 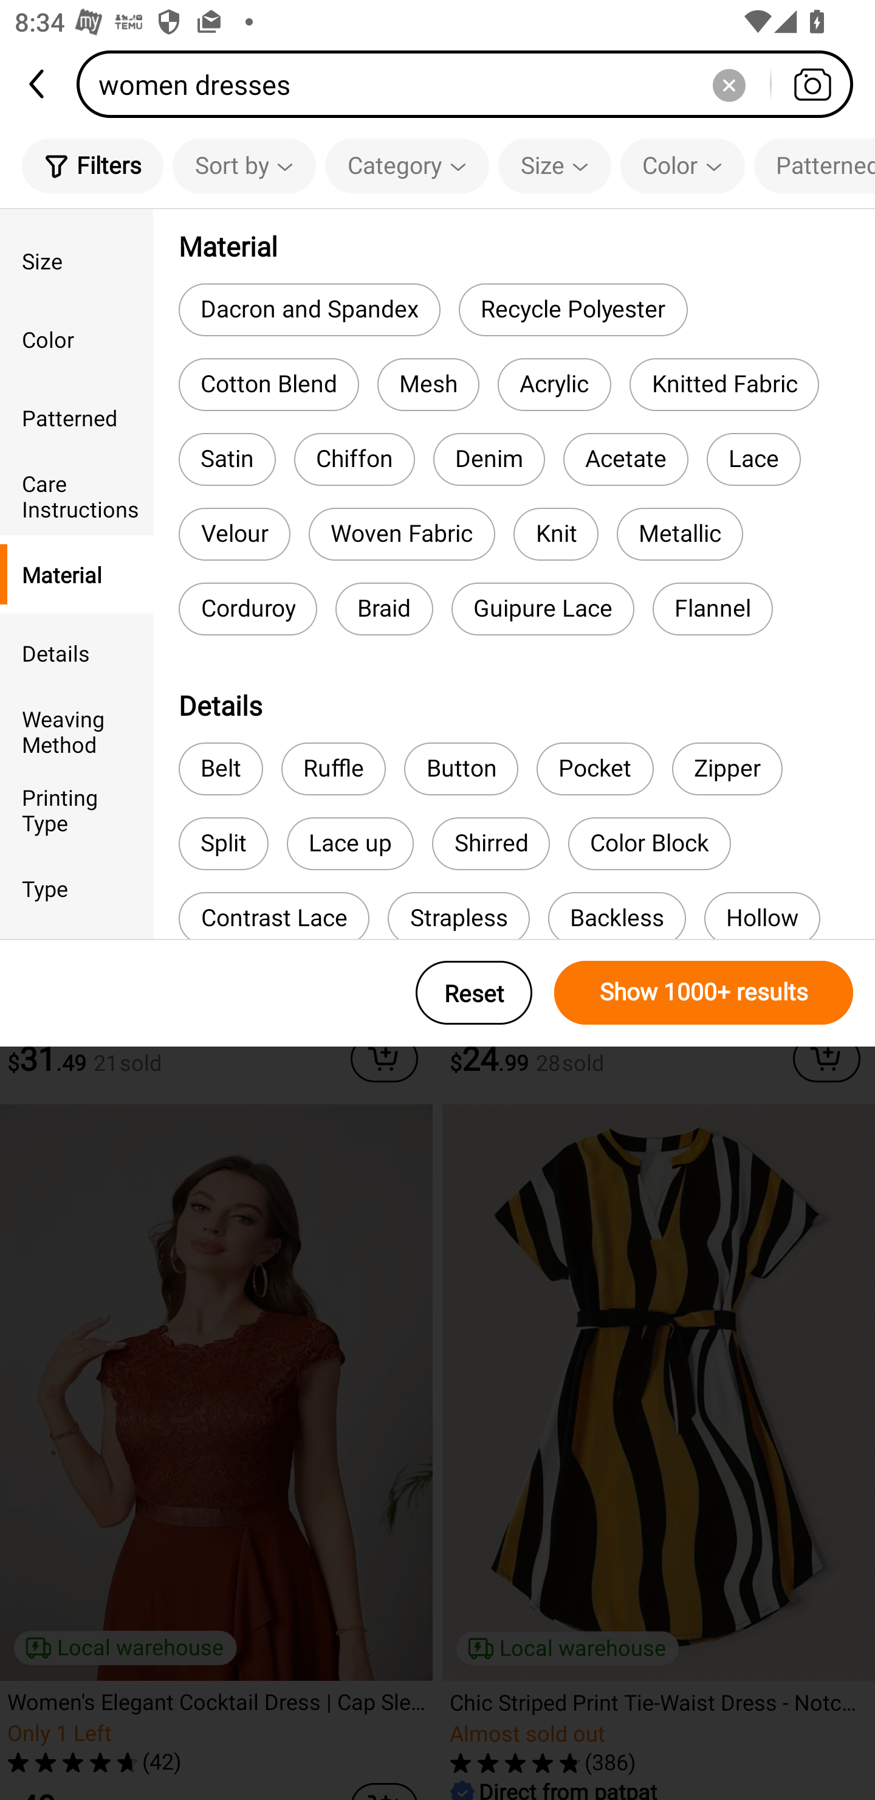 I want to click on Show 1000+ results, so click(x=704, y=992).